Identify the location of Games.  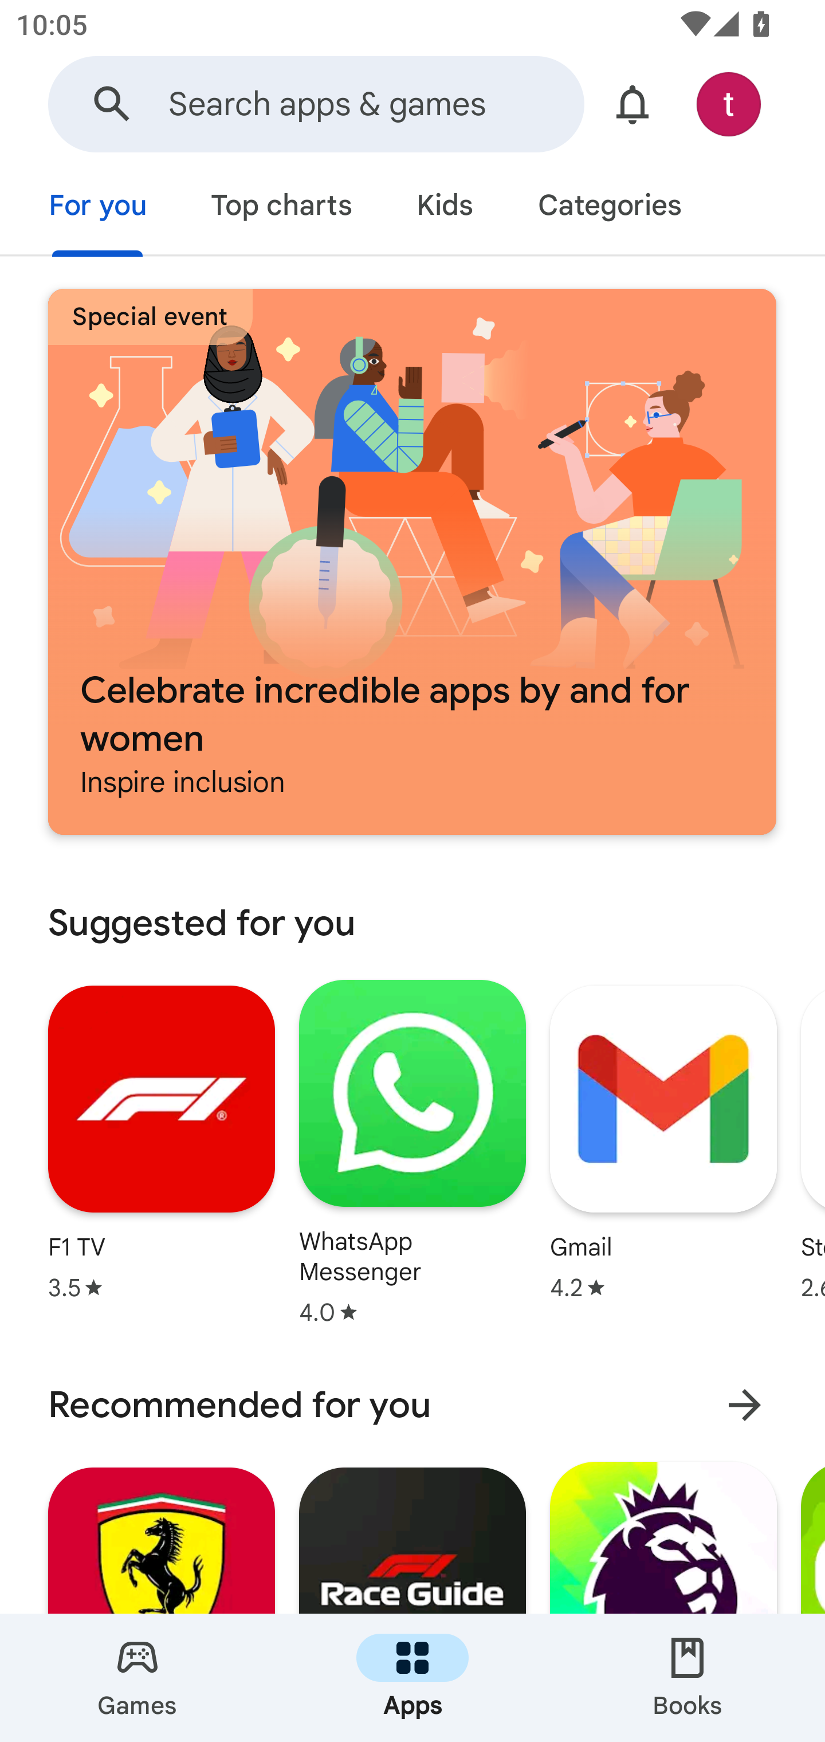
(137, 1678).